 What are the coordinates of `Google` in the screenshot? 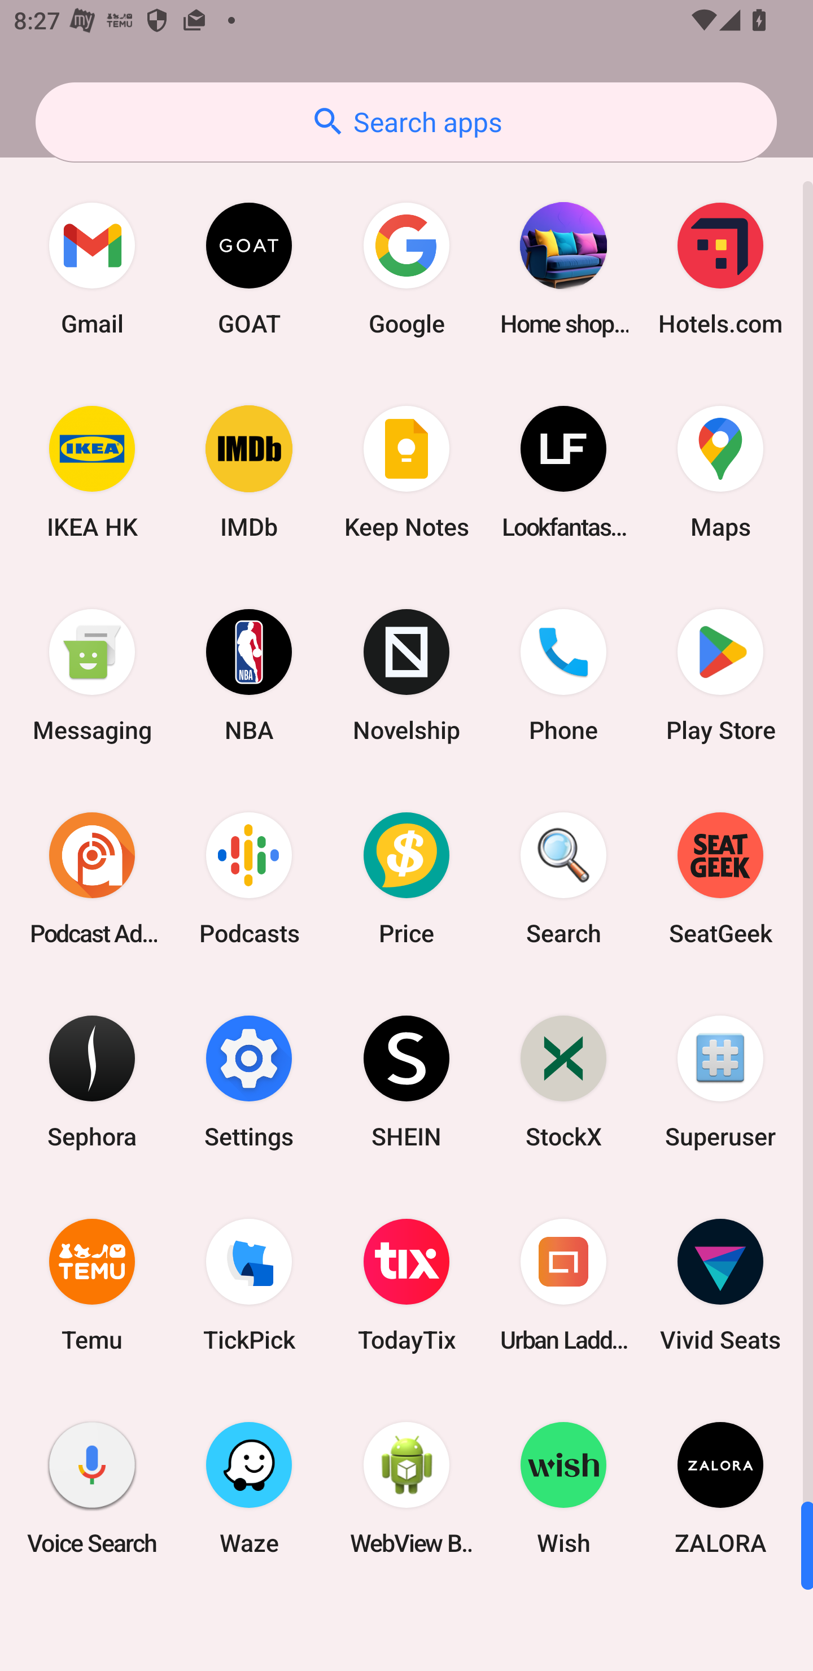 It's located at (406, 269).